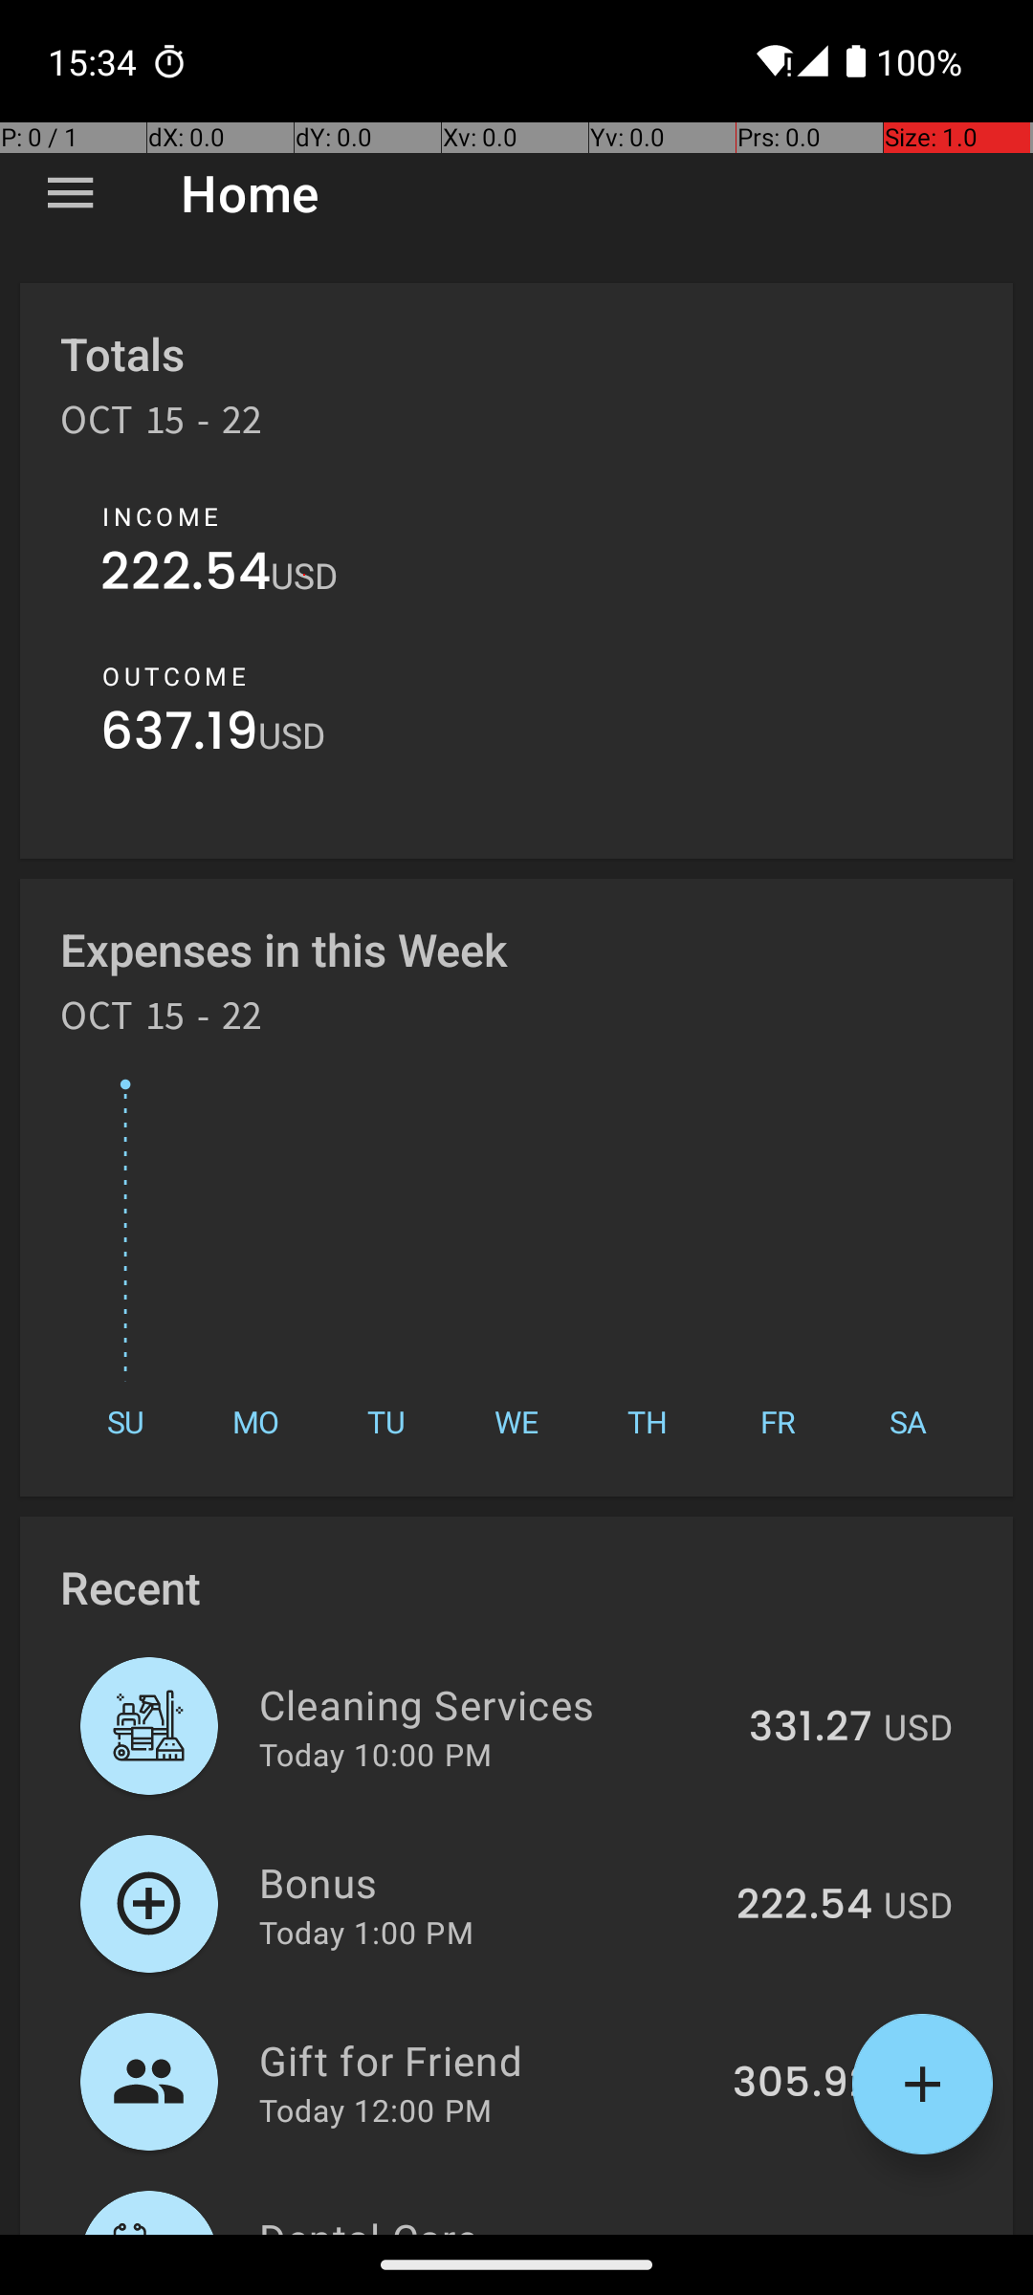 The width and height of the screenshot is (1033, 2295). Describe the element at coordinates (366, 1932) in the screenshot. I see `Today 1:00 PM` at that location.